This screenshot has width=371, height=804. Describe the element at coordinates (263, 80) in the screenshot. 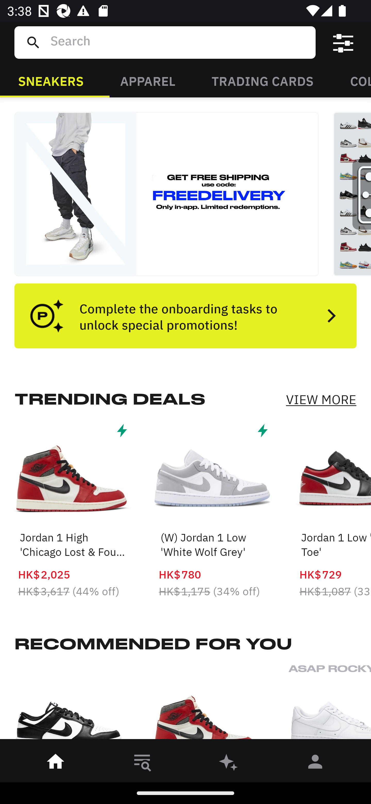

I see `TRADING CARDS` at that location.